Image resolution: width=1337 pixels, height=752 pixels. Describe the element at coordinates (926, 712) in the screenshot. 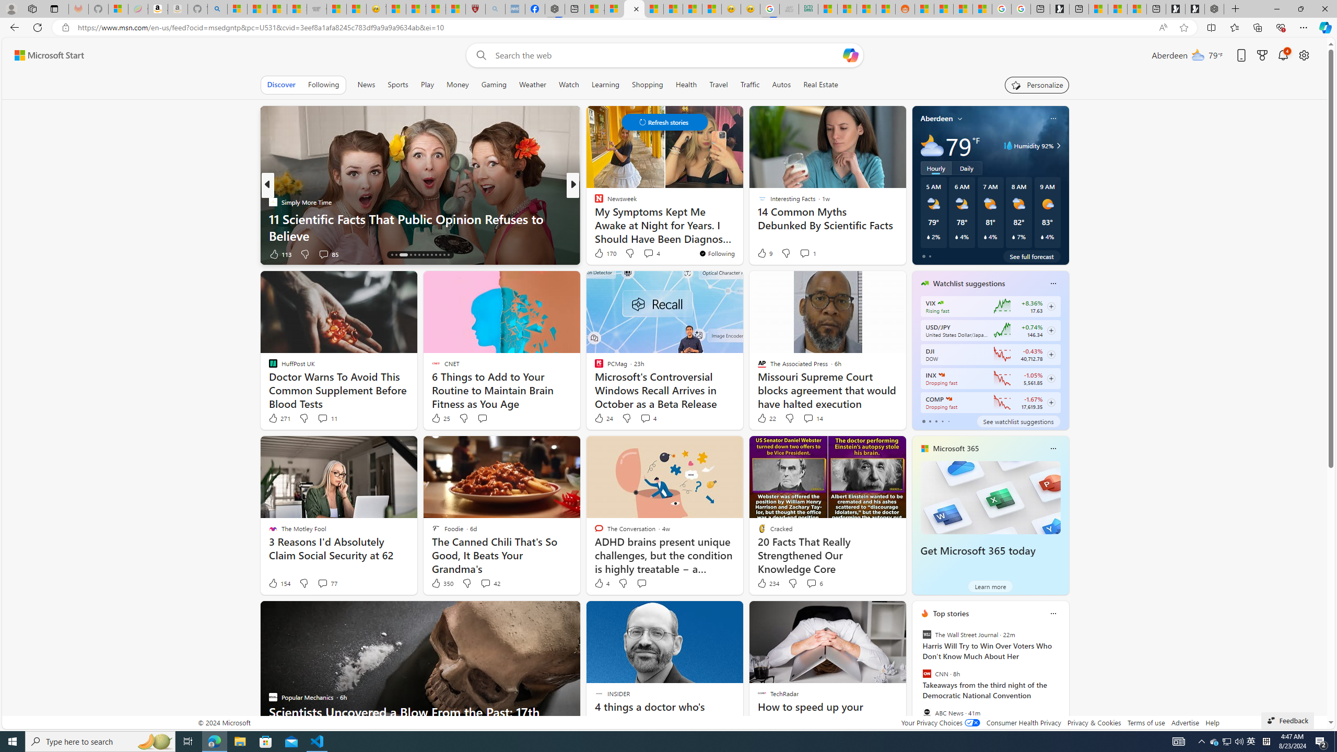

I see `ABC News` at that location.